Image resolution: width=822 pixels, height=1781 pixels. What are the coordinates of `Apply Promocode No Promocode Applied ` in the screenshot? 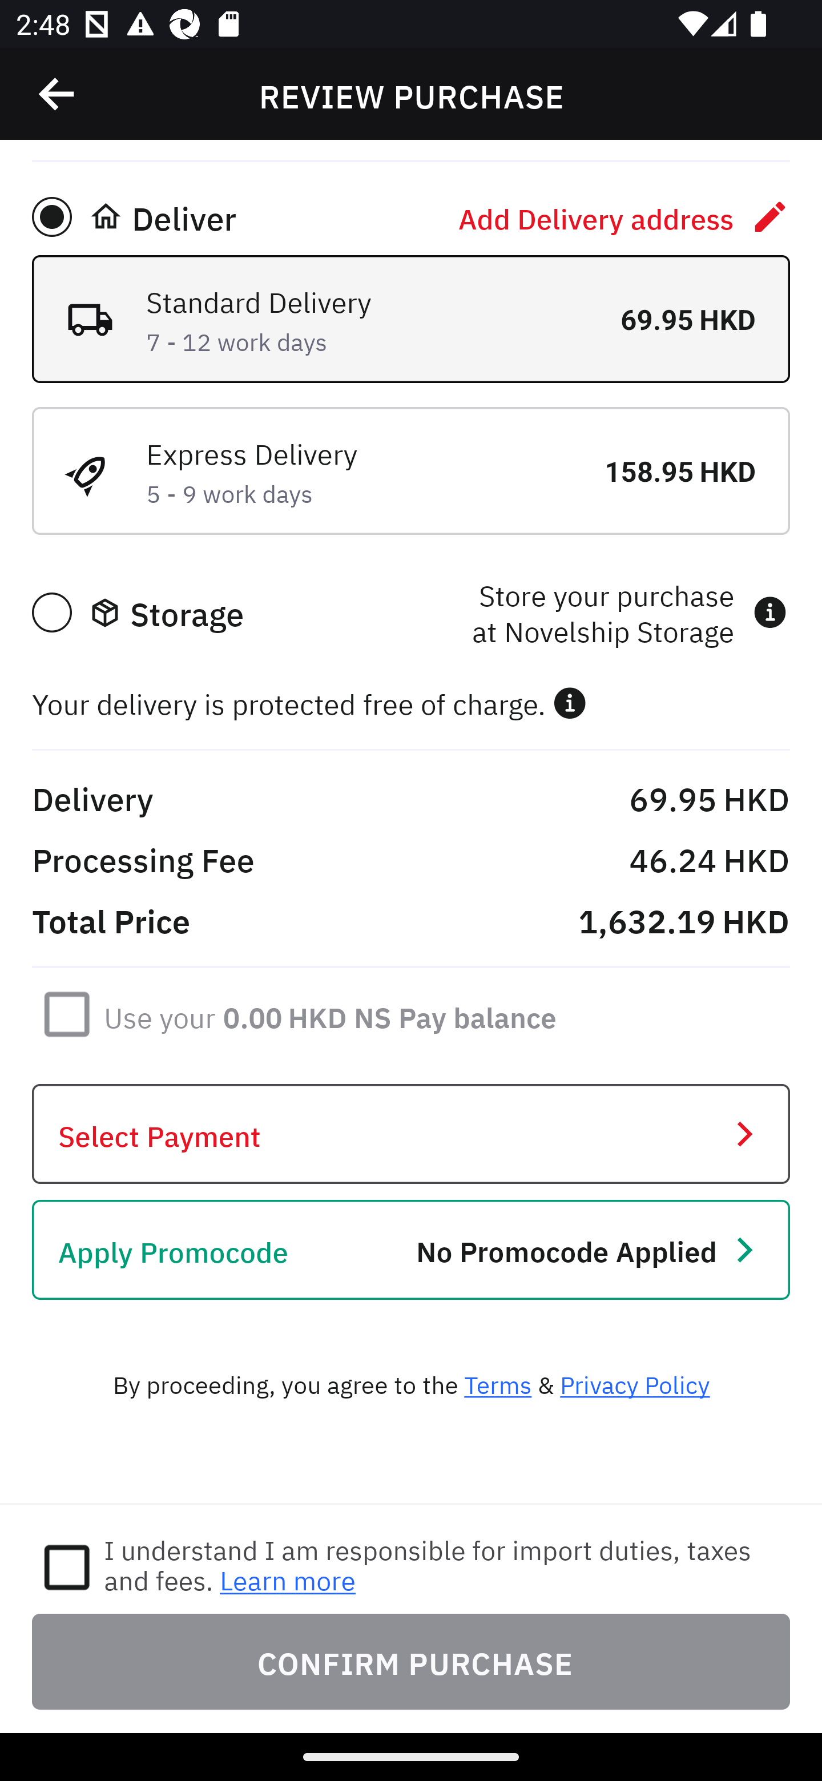 It's located at (411, 1250).